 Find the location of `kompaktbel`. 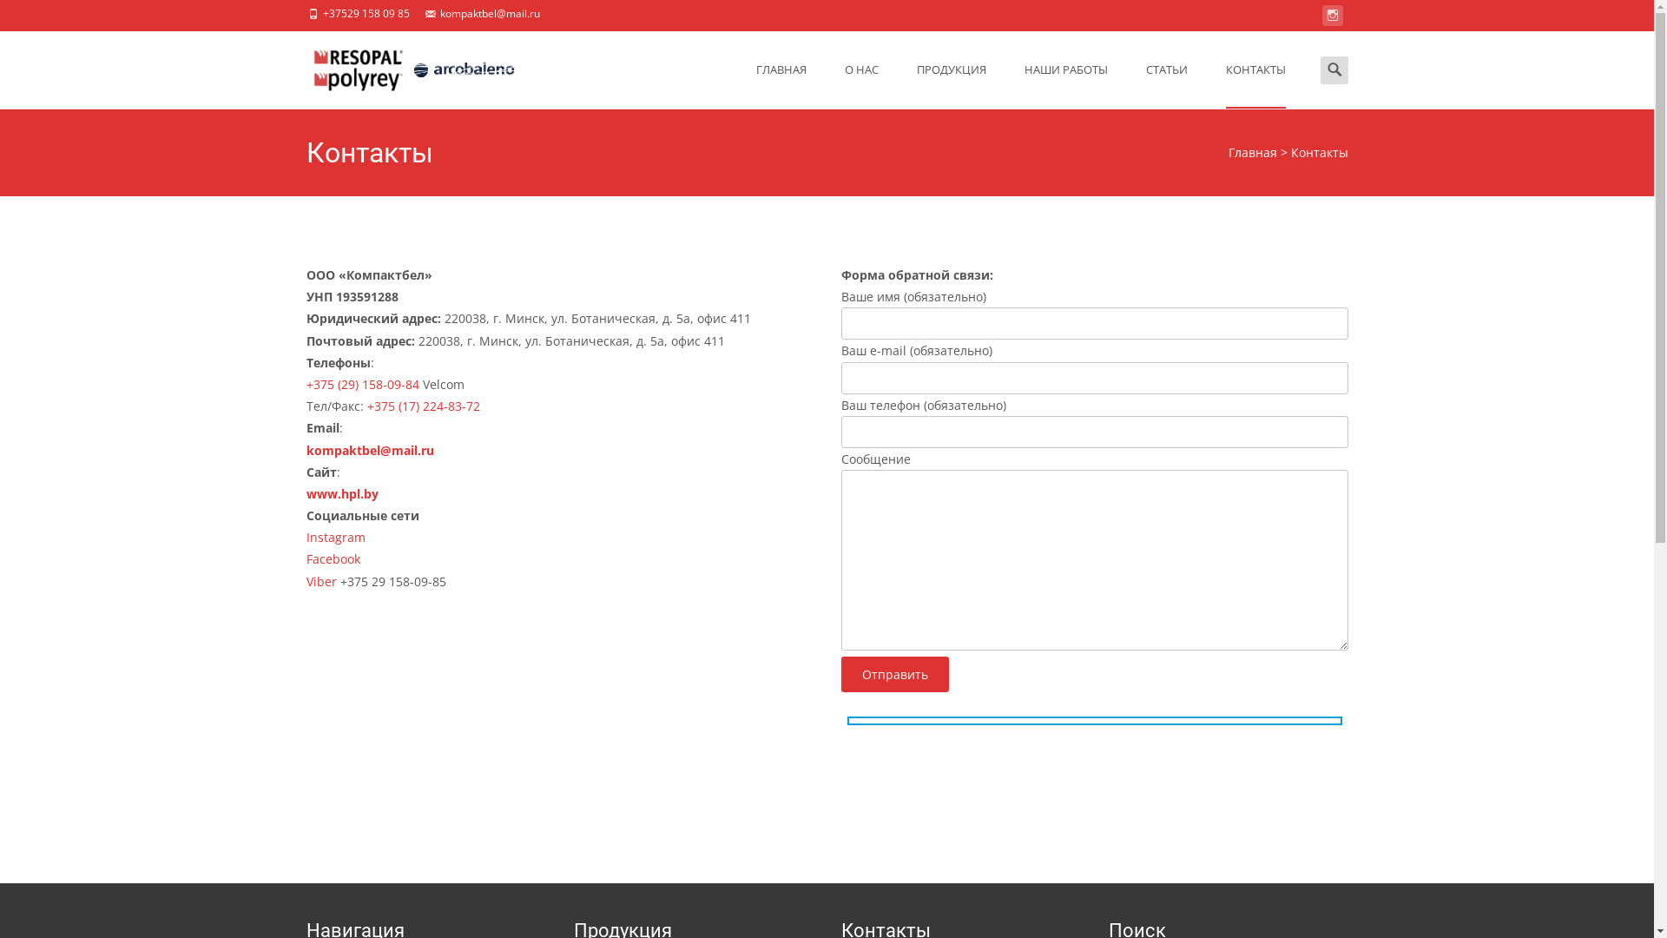

kompaktbel is located at coordinates (399, 66).